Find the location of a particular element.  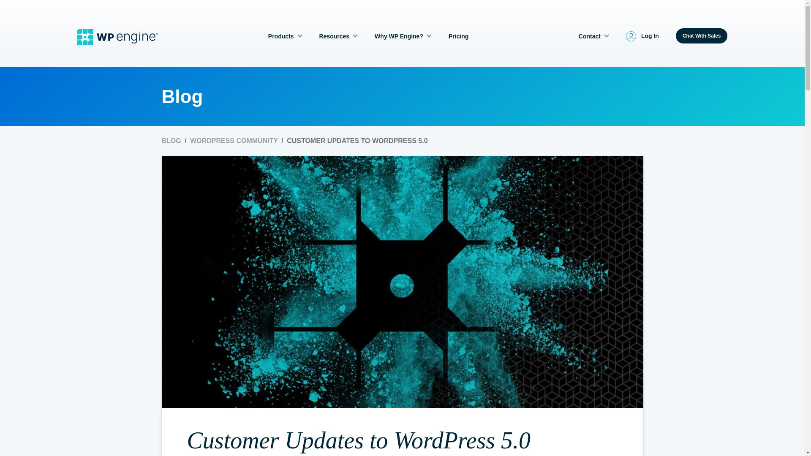

Log In is located at coordinates (642, 36).